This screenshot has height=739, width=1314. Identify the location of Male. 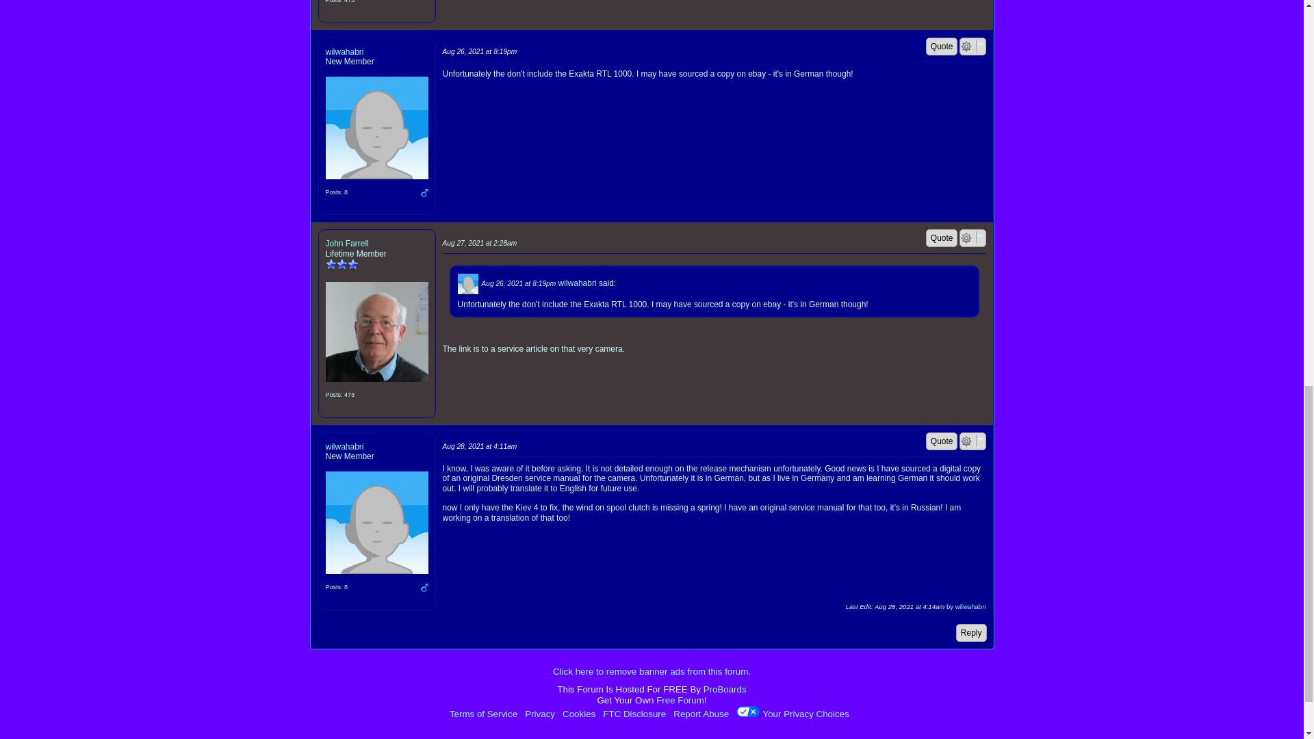
(424, 193).